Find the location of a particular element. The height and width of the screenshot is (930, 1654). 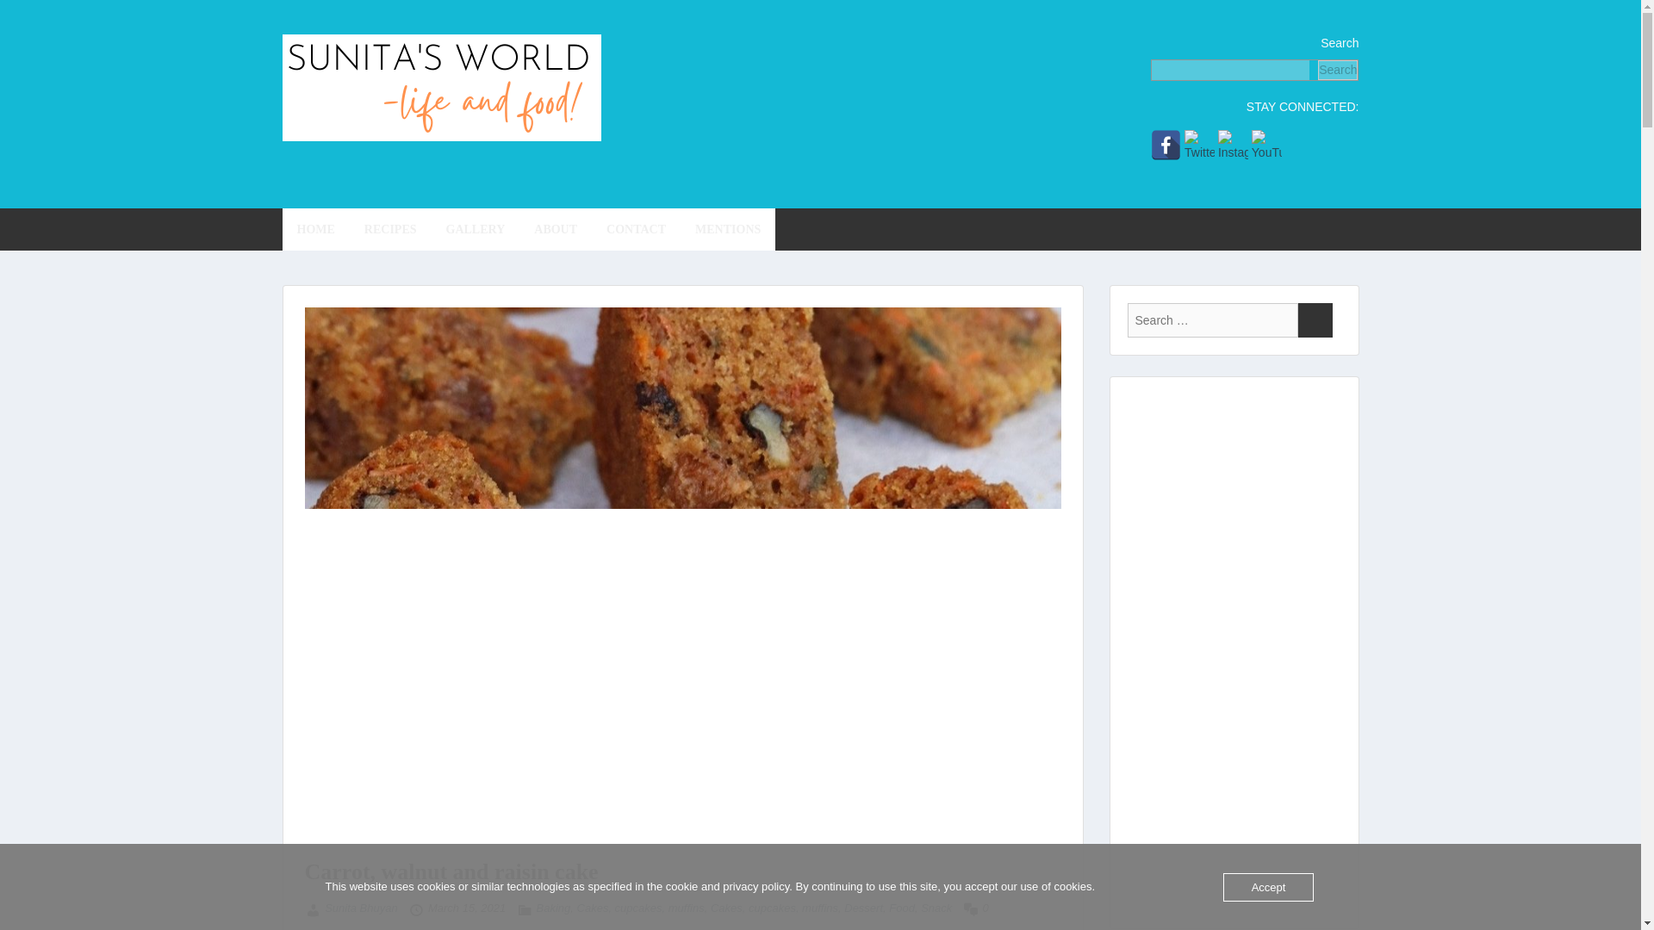

Search is located at coordinates (1314, 320).